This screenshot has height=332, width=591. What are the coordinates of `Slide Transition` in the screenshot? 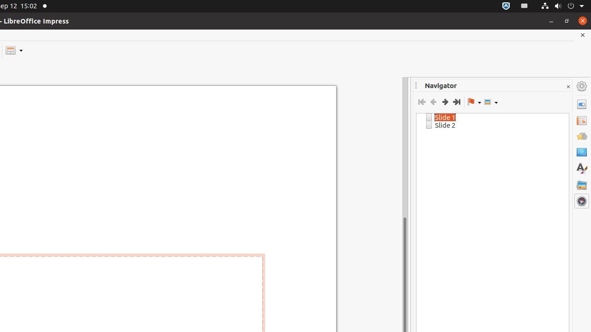 It's located at (582, 120).